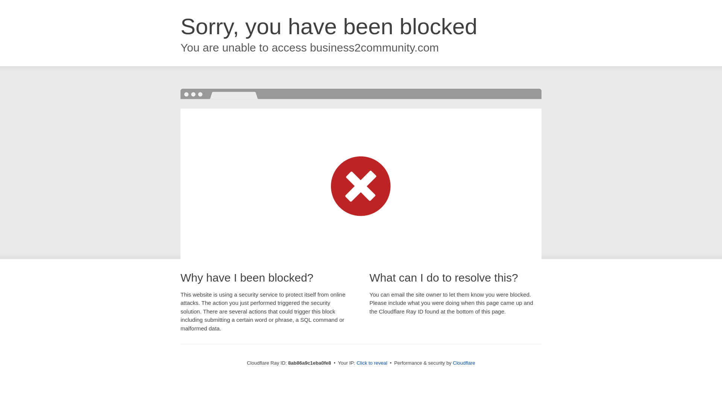 The height and width of the screenshot is (406, 722). I want to click on Click to reveal, so click(372, 363).